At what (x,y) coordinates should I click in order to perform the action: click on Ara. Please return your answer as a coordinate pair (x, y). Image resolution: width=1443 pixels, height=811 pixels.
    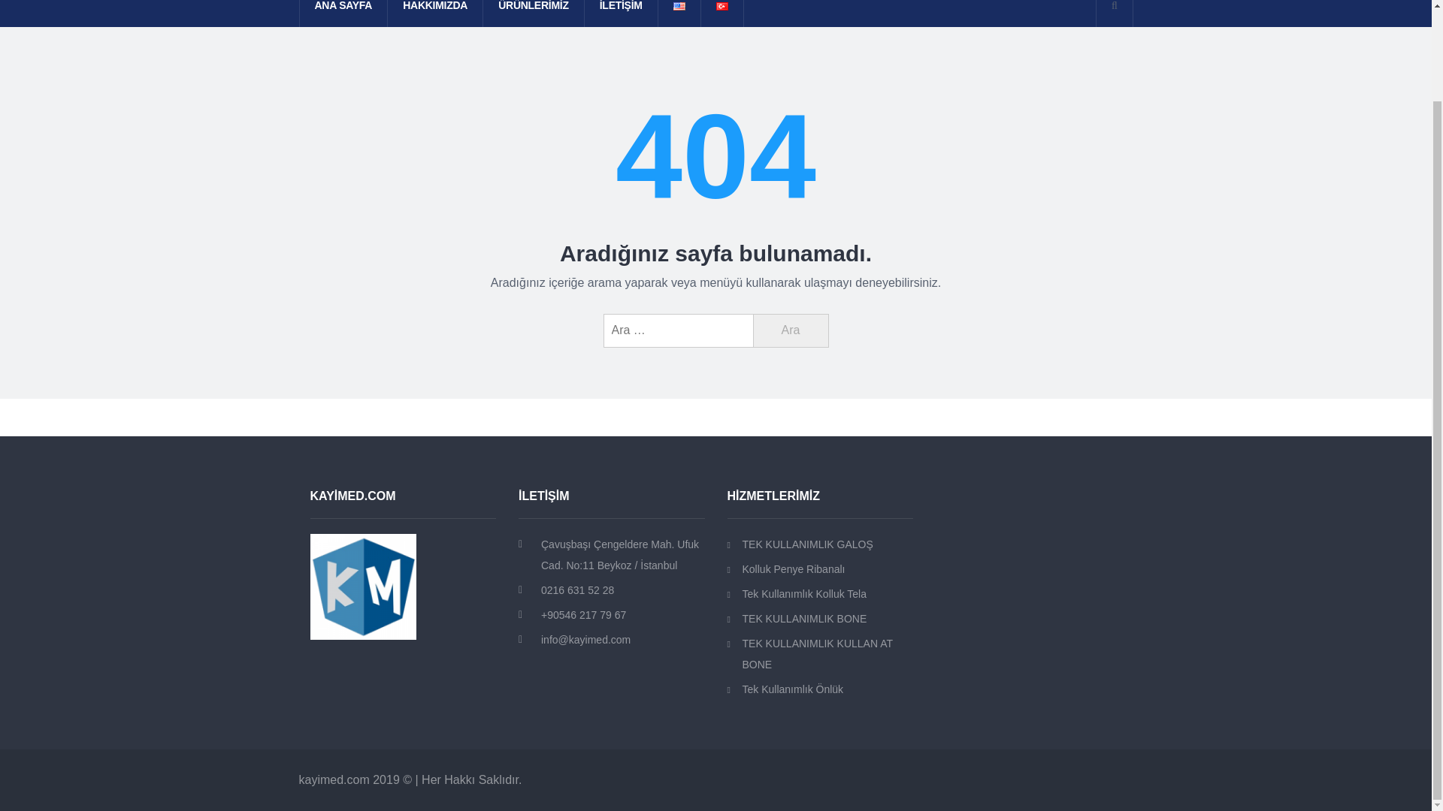
    Looking at the image, I should click on (791, 330).